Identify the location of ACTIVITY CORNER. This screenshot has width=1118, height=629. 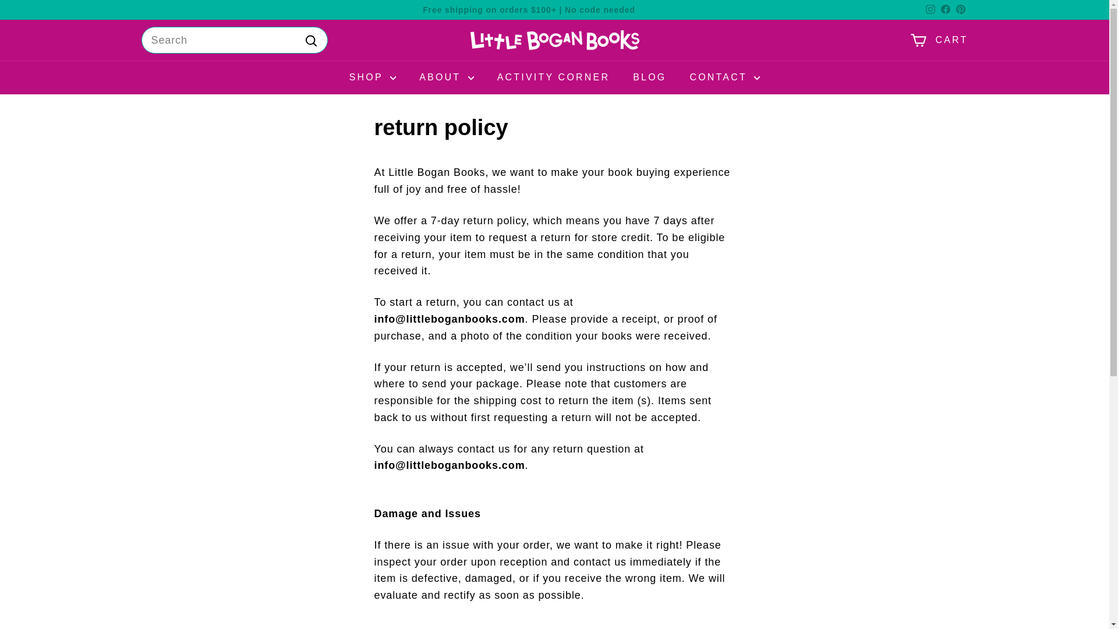
(553, 77).